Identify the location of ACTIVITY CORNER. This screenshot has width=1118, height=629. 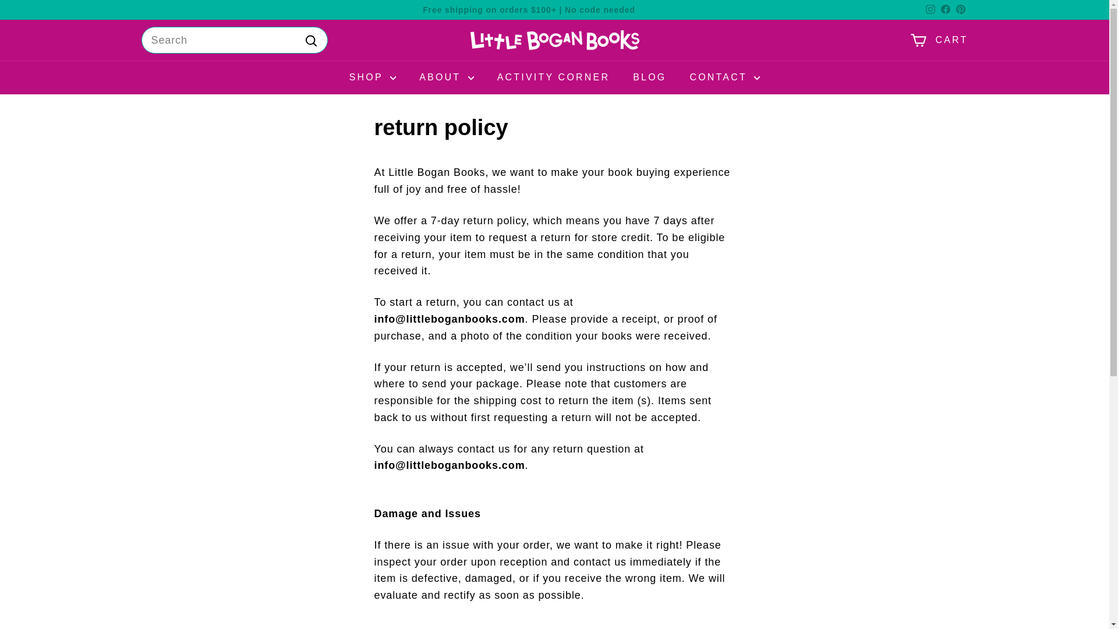
(553, 77).